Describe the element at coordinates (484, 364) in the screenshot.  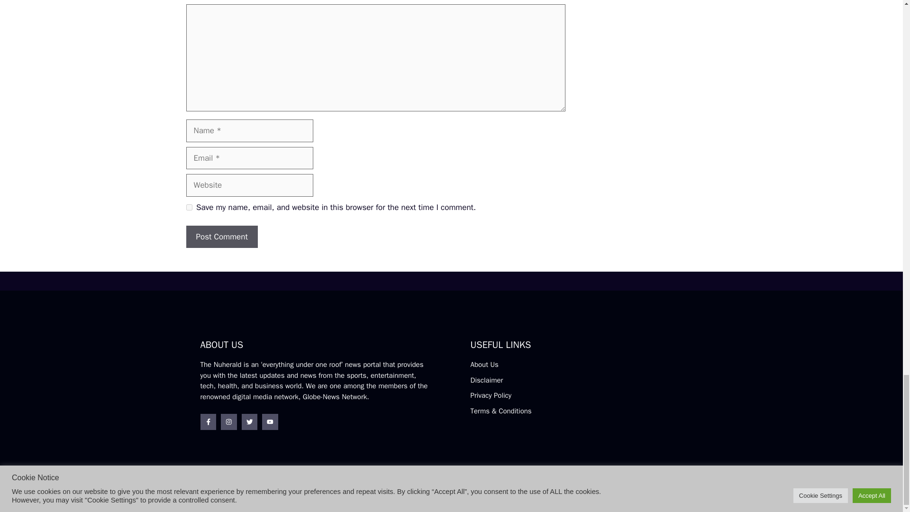
I see `About Us` at that location.